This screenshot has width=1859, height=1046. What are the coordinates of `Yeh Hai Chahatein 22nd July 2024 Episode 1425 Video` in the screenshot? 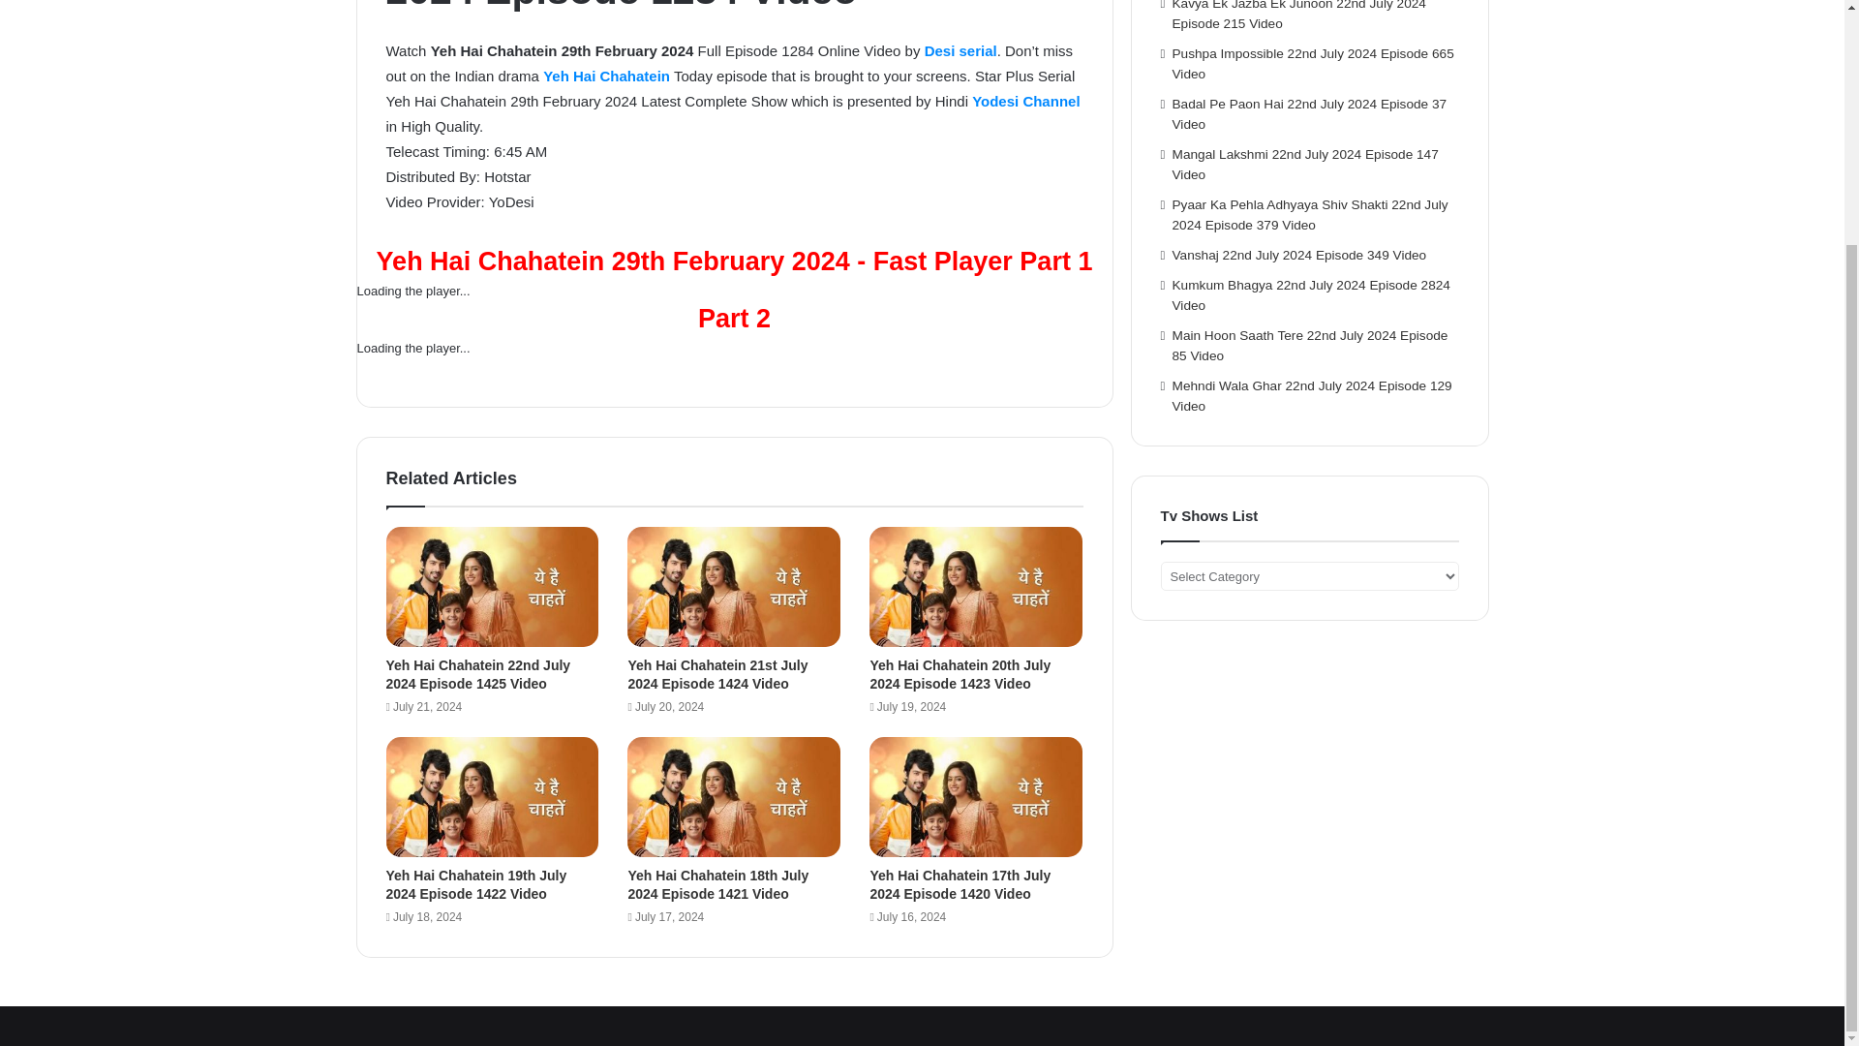 It's located at (477, 674).